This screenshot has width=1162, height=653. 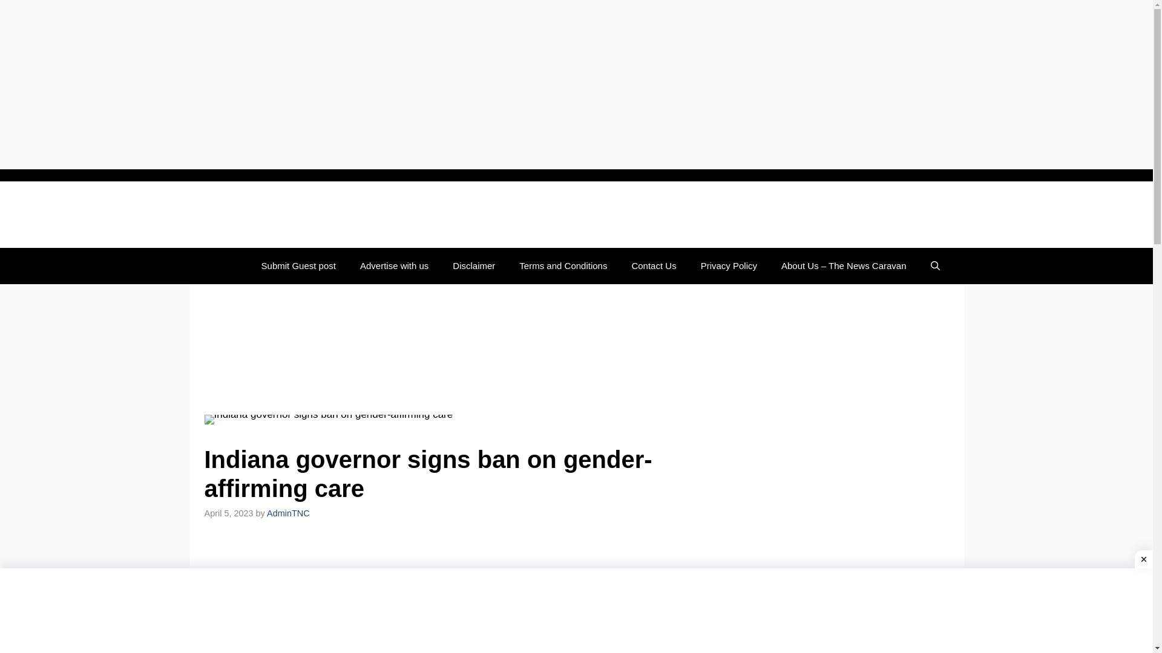 What do you see at coordinates (473, 266) in the screenshot?
I see `Disclaimer` at bounding box center [473, 266].